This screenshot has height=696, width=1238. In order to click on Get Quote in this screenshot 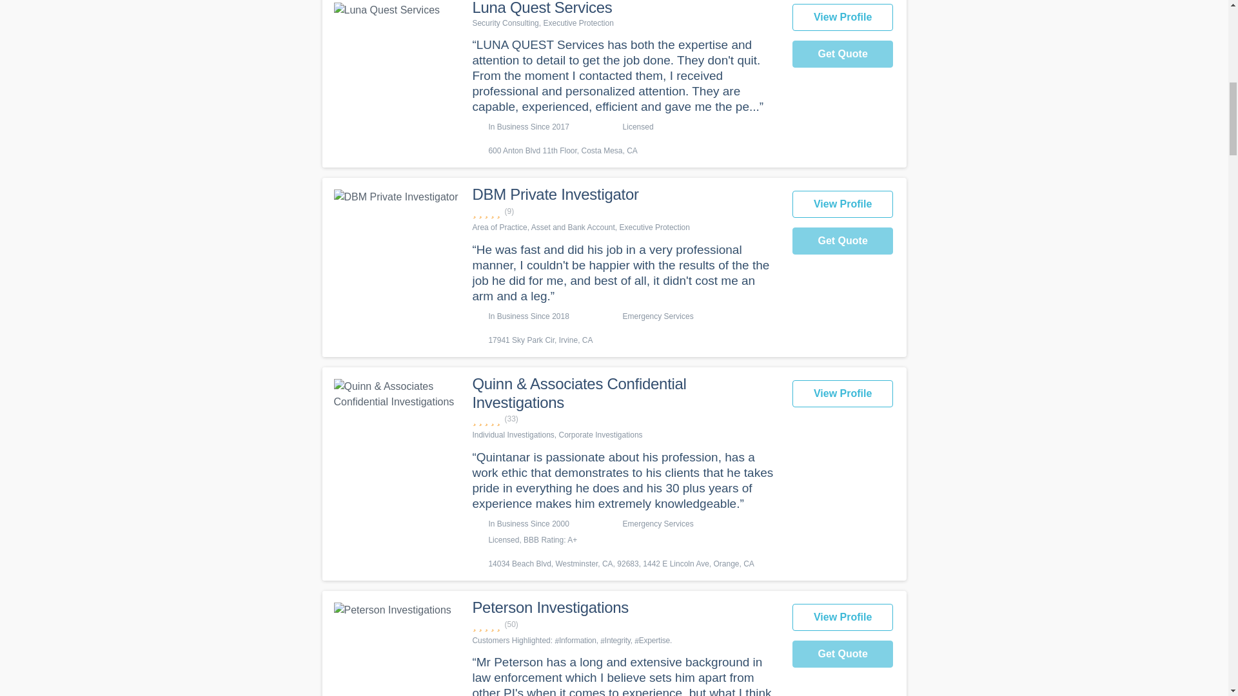, I will do `click(843, 53)`.